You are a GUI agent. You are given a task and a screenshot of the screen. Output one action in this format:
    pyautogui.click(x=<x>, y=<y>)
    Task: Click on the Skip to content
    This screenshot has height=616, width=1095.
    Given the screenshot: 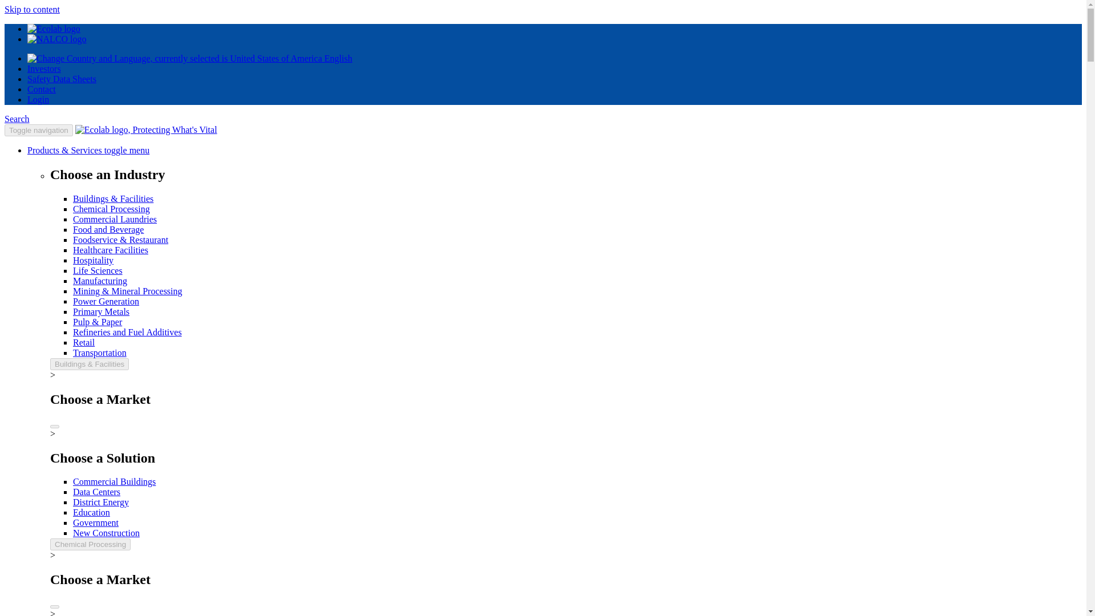 What is the action you would take?
    pyautogui.click(x=32, y=9)
    